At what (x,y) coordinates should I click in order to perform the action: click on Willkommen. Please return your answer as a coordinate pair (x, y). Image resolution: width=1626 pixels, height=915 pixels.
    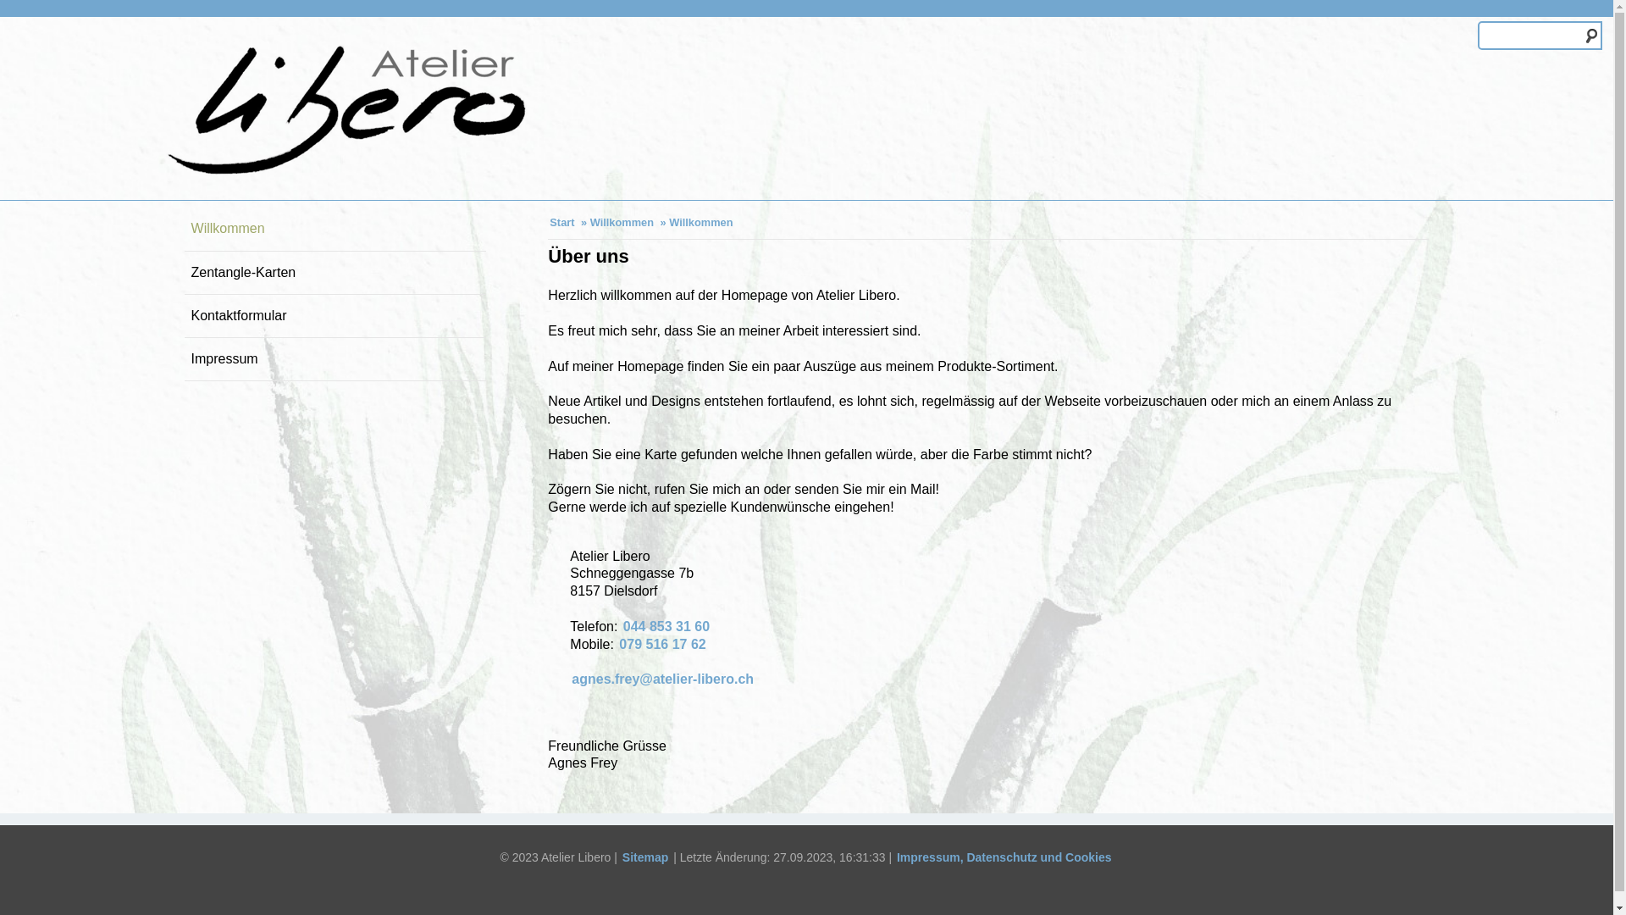
    Looking at the image, I should click on (335, 229).